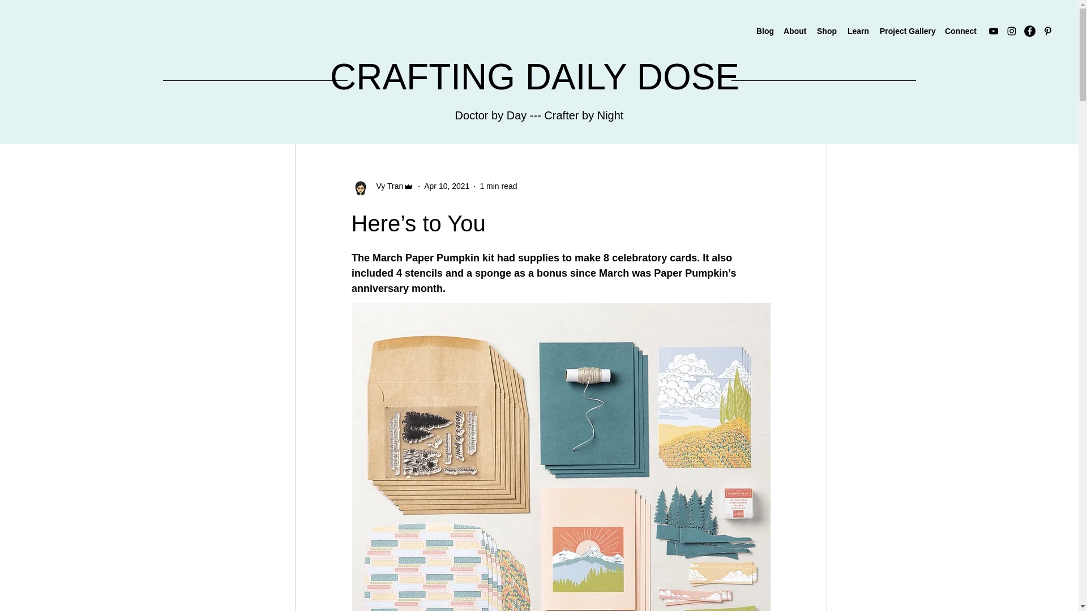 The width and height of the screenshot is (1087, 611). What do you see at coordinates (556, 109) in the screenshot?
I see `Workshops` at bounding box center [556, 109].